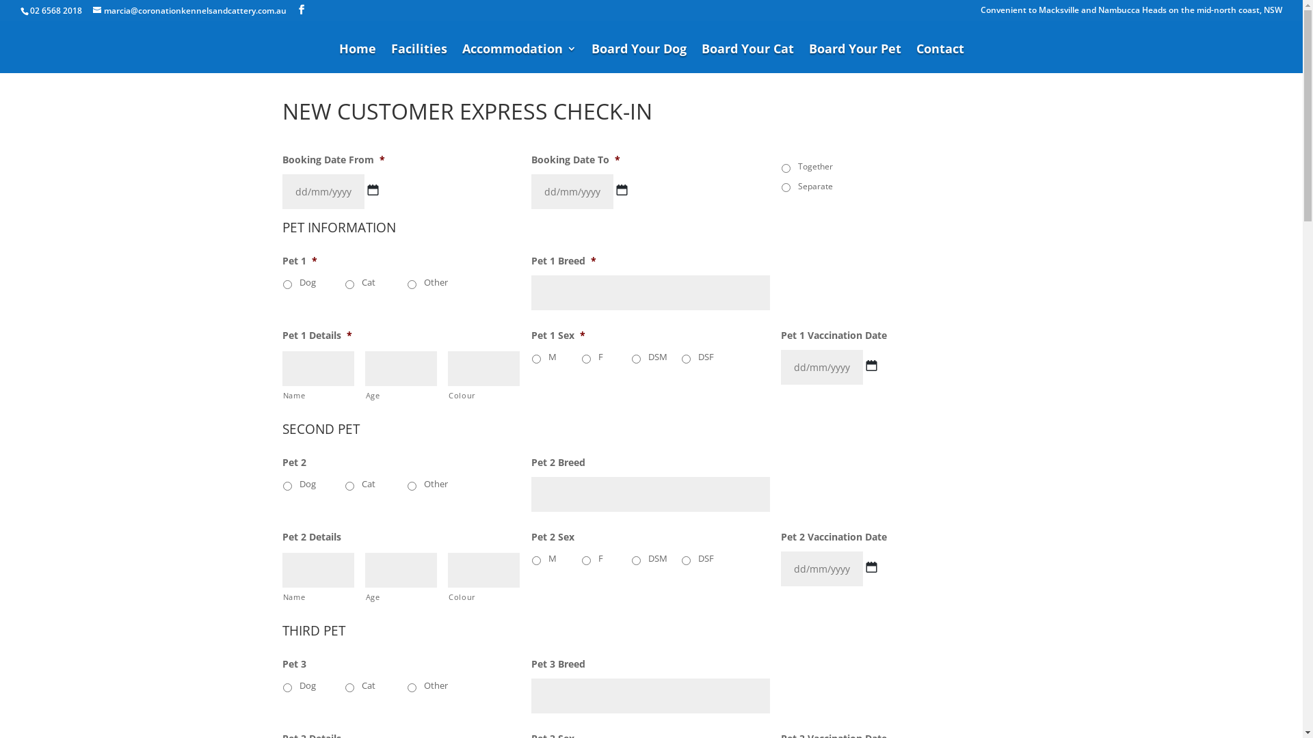 This screenshot has width=1313, height=738. I want to click on Facilities, so click(419, 59).